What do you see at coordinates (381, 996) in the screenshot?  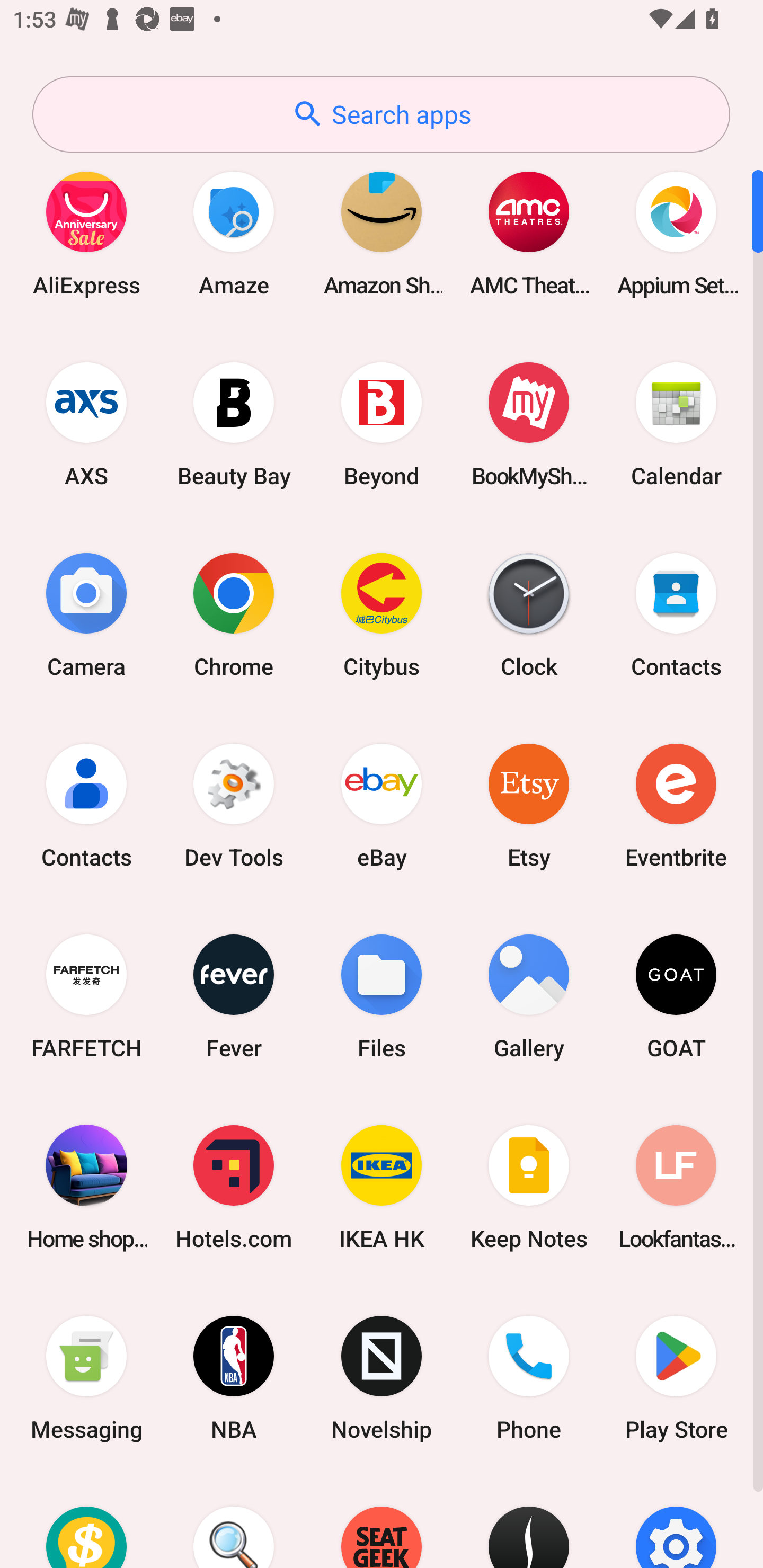 I see `Files` at bounding box center [381, 996].